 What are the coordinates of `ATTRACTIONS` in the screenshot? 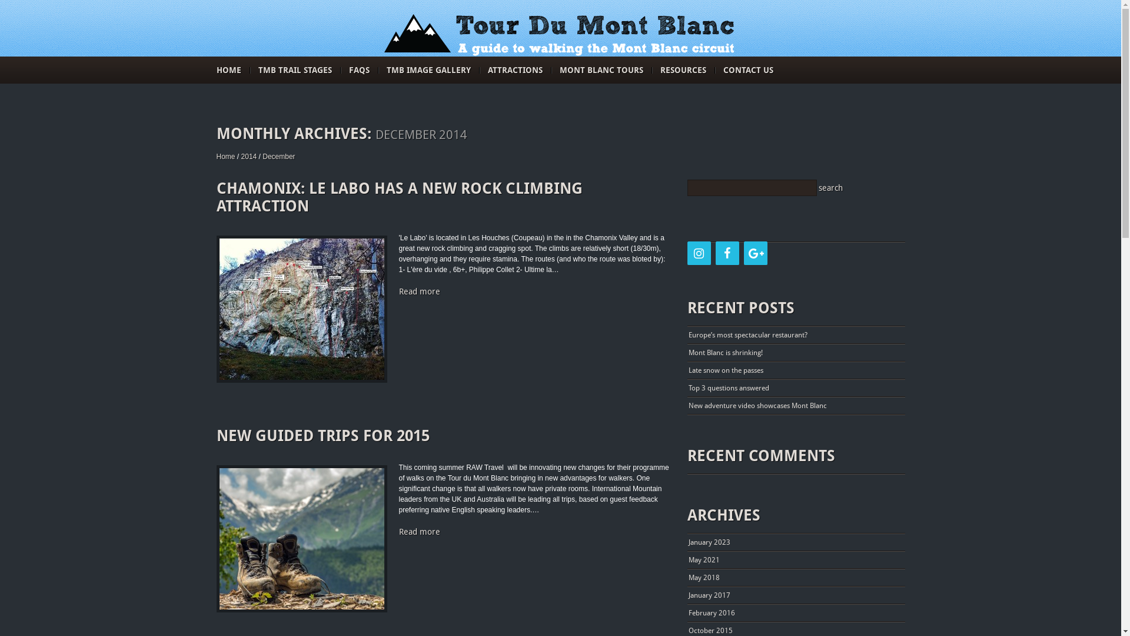 It's located at (514, 70).